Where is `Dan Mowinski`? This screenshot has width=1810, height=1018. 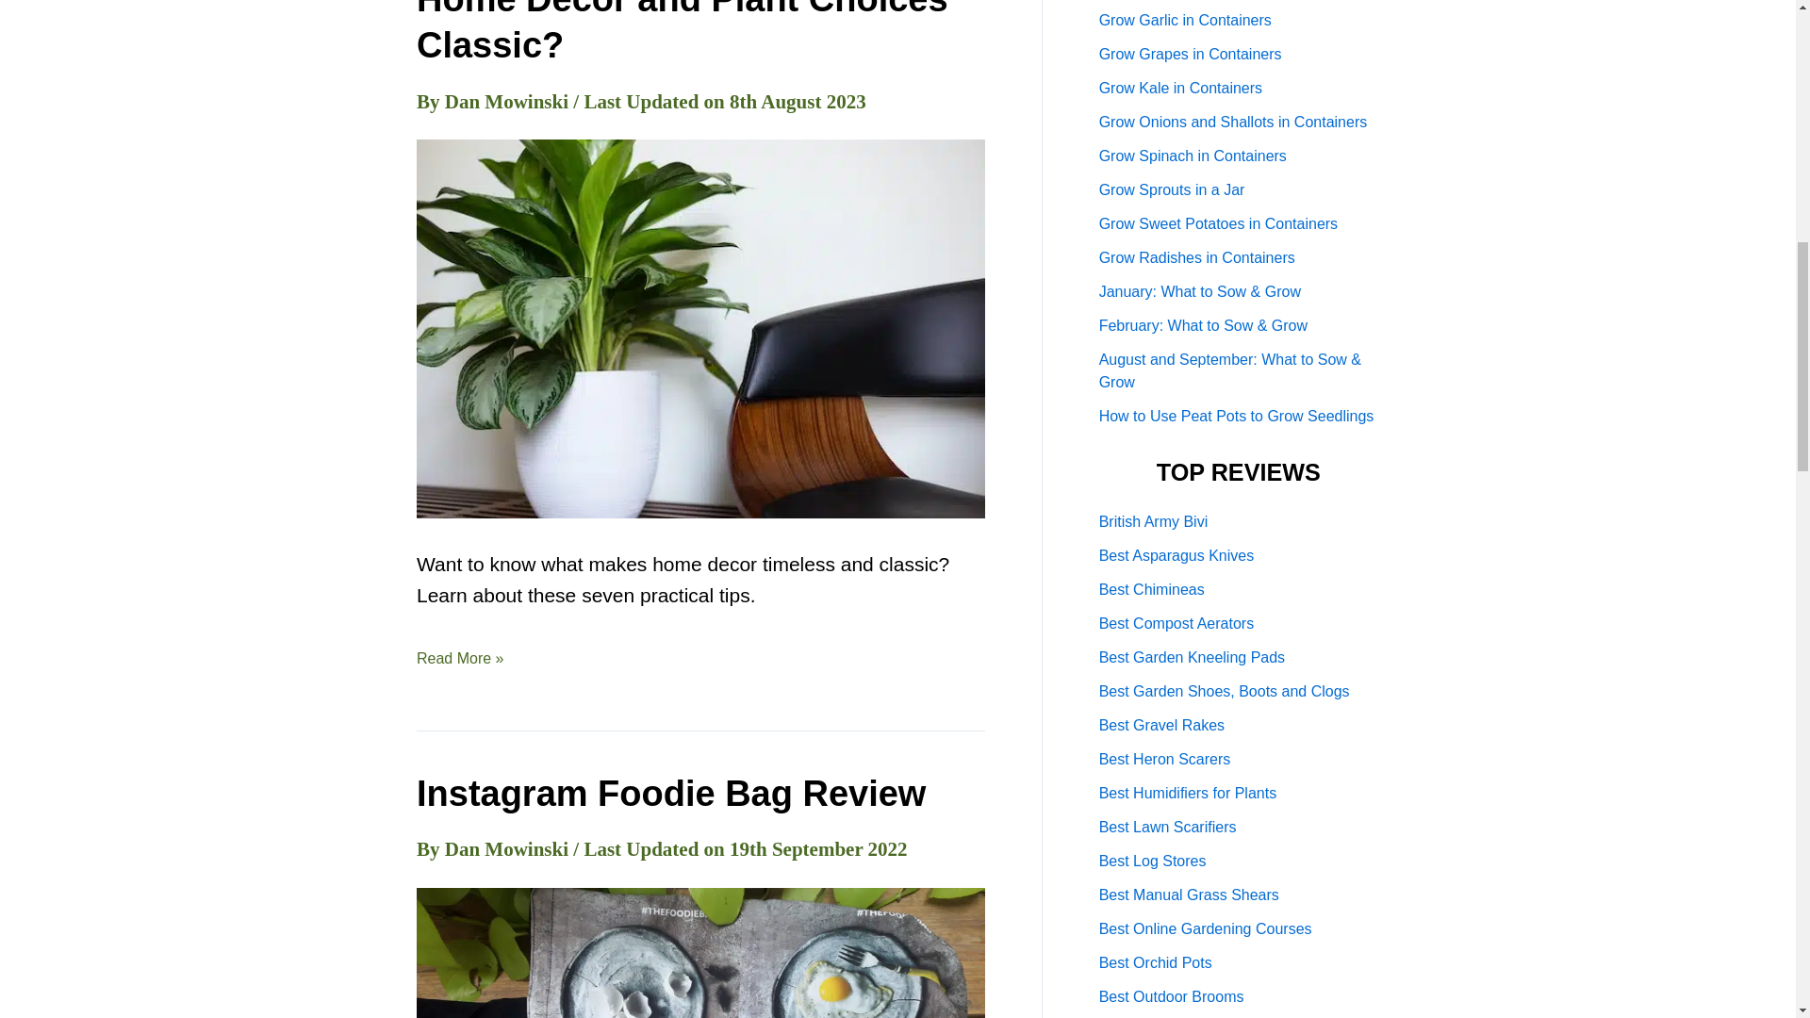 Dan Mowinski is located at coordinates (509, 102).